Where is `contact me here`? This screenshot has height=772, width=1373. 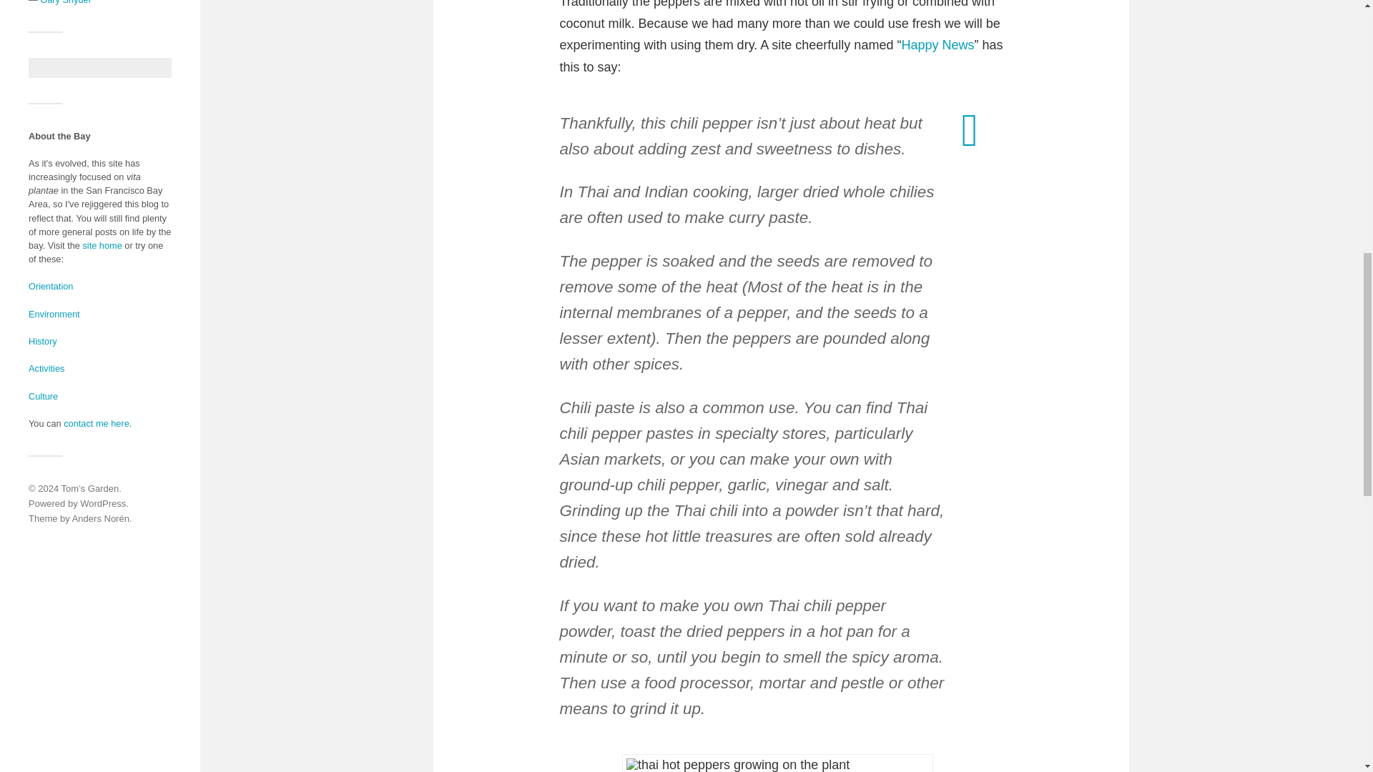 contact me here is located at coordinates (96, 423).